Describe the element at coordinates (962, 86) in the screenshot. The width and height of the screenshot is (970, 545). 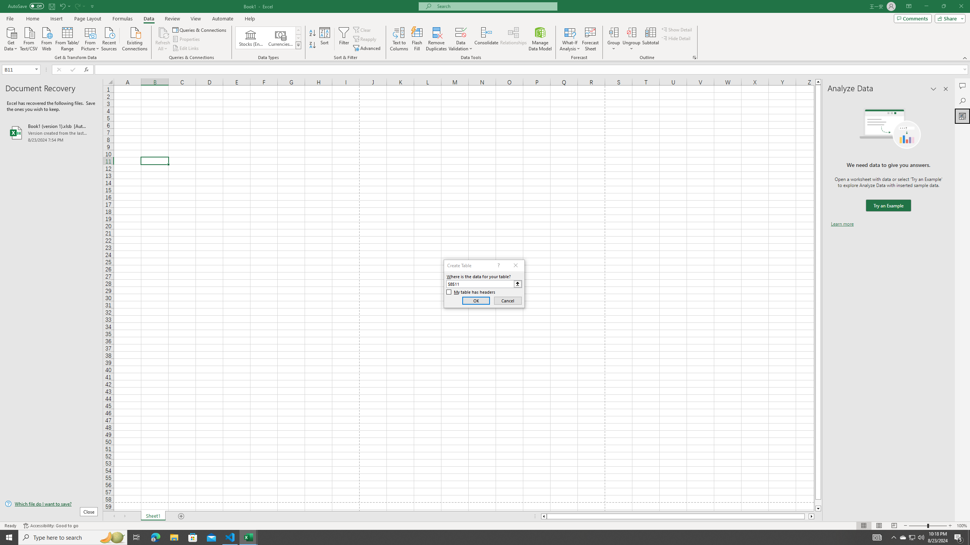
I see `Comments` at that location.